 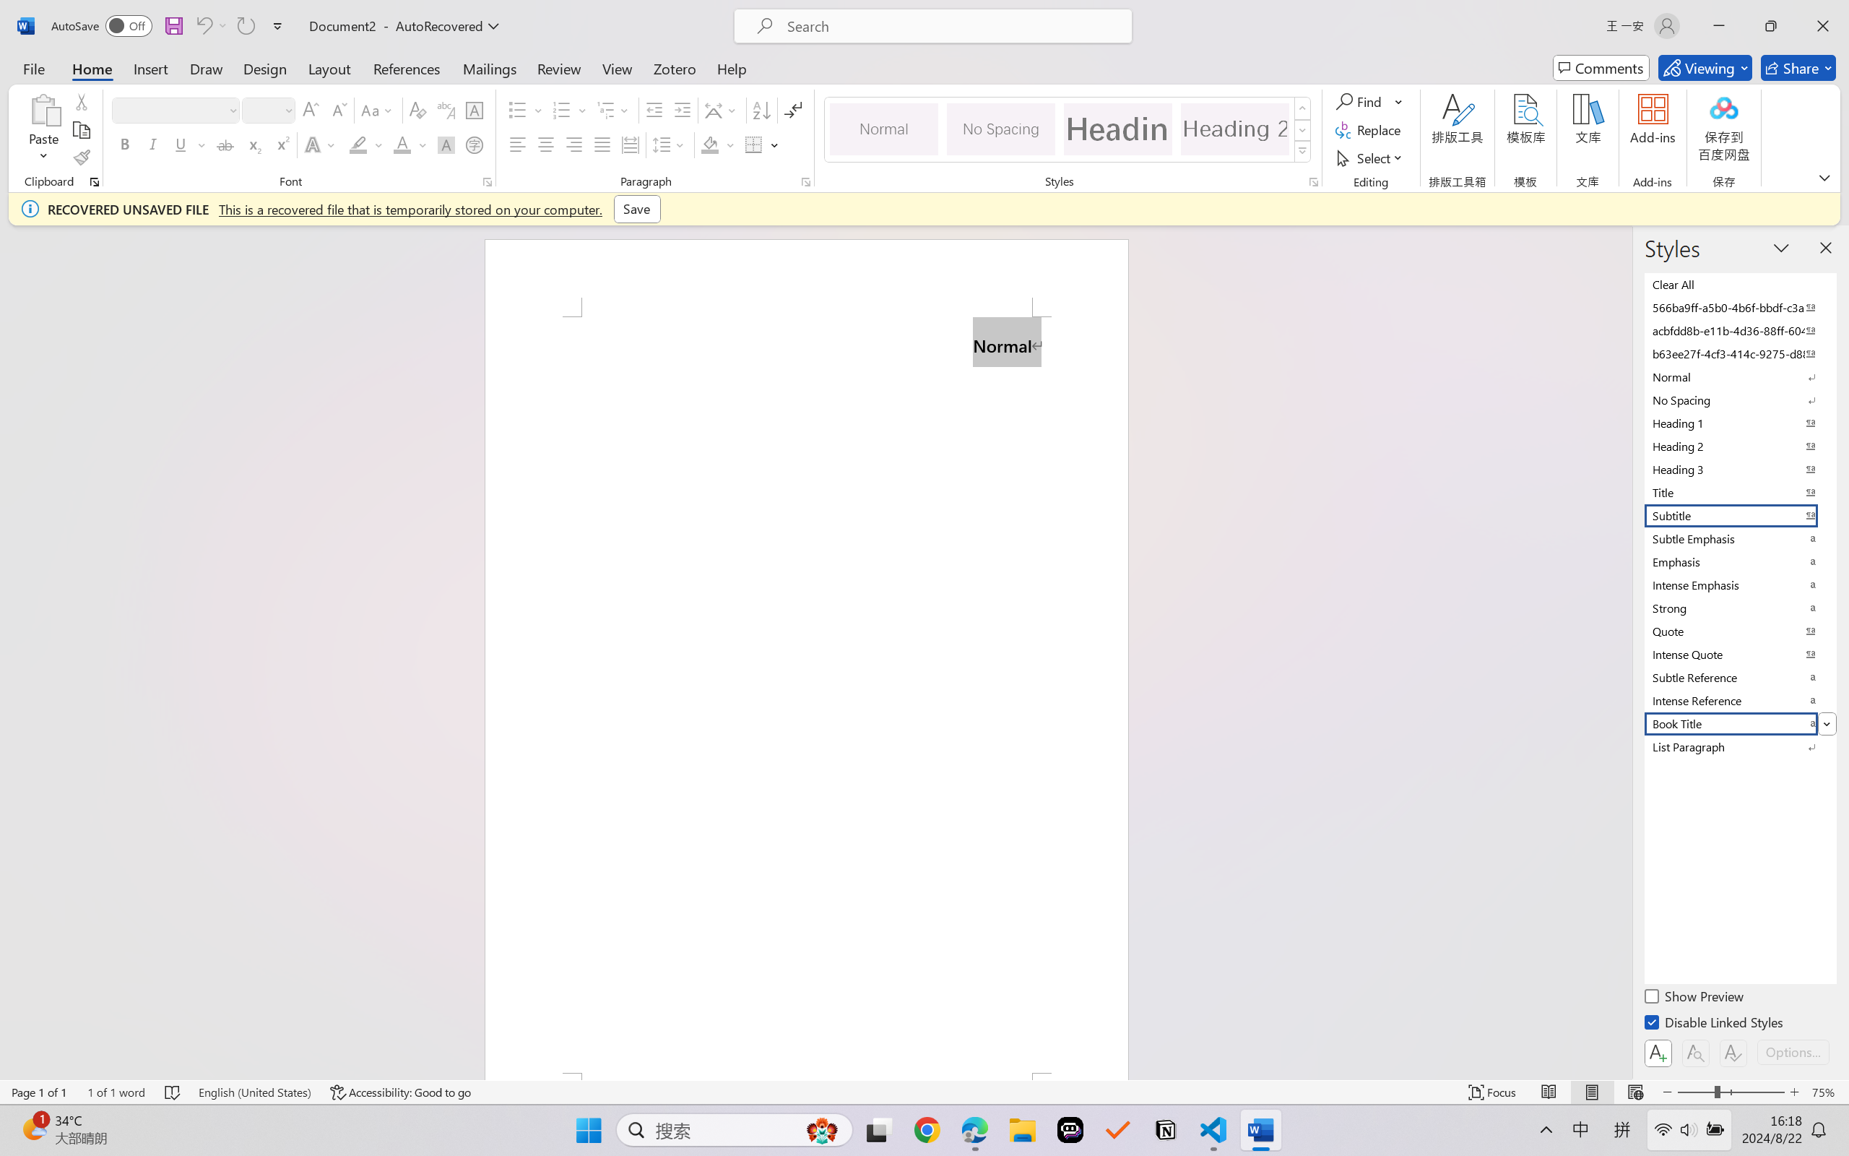 What do you see at coordinates (281, 144) in the screenshot?
I see `Superscript` at bounding box center [281, 144].